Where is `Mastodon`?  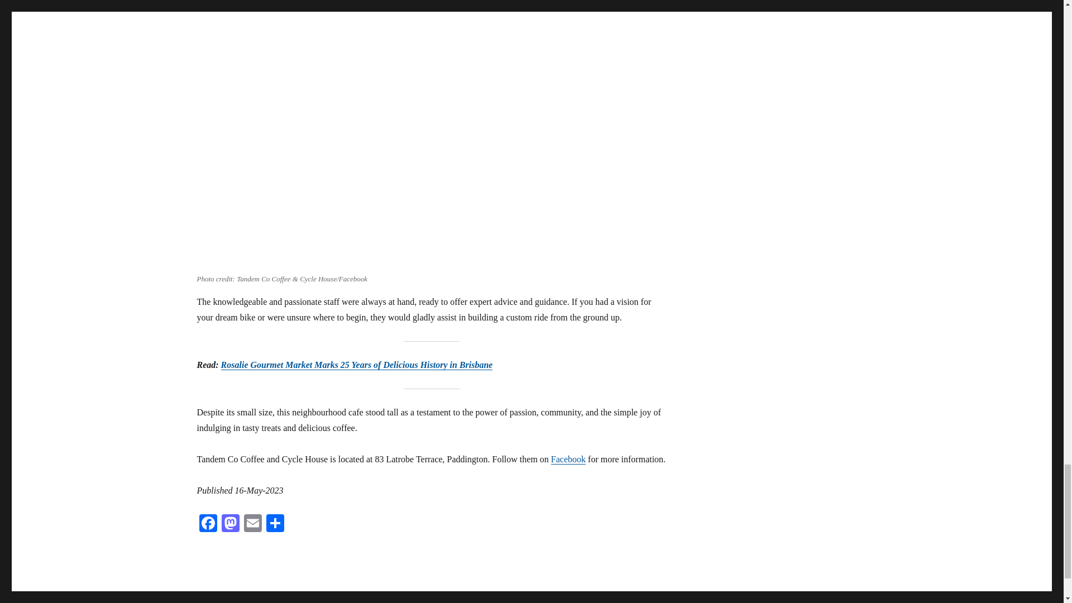
Mastodon is located at coordinates (230, 524).